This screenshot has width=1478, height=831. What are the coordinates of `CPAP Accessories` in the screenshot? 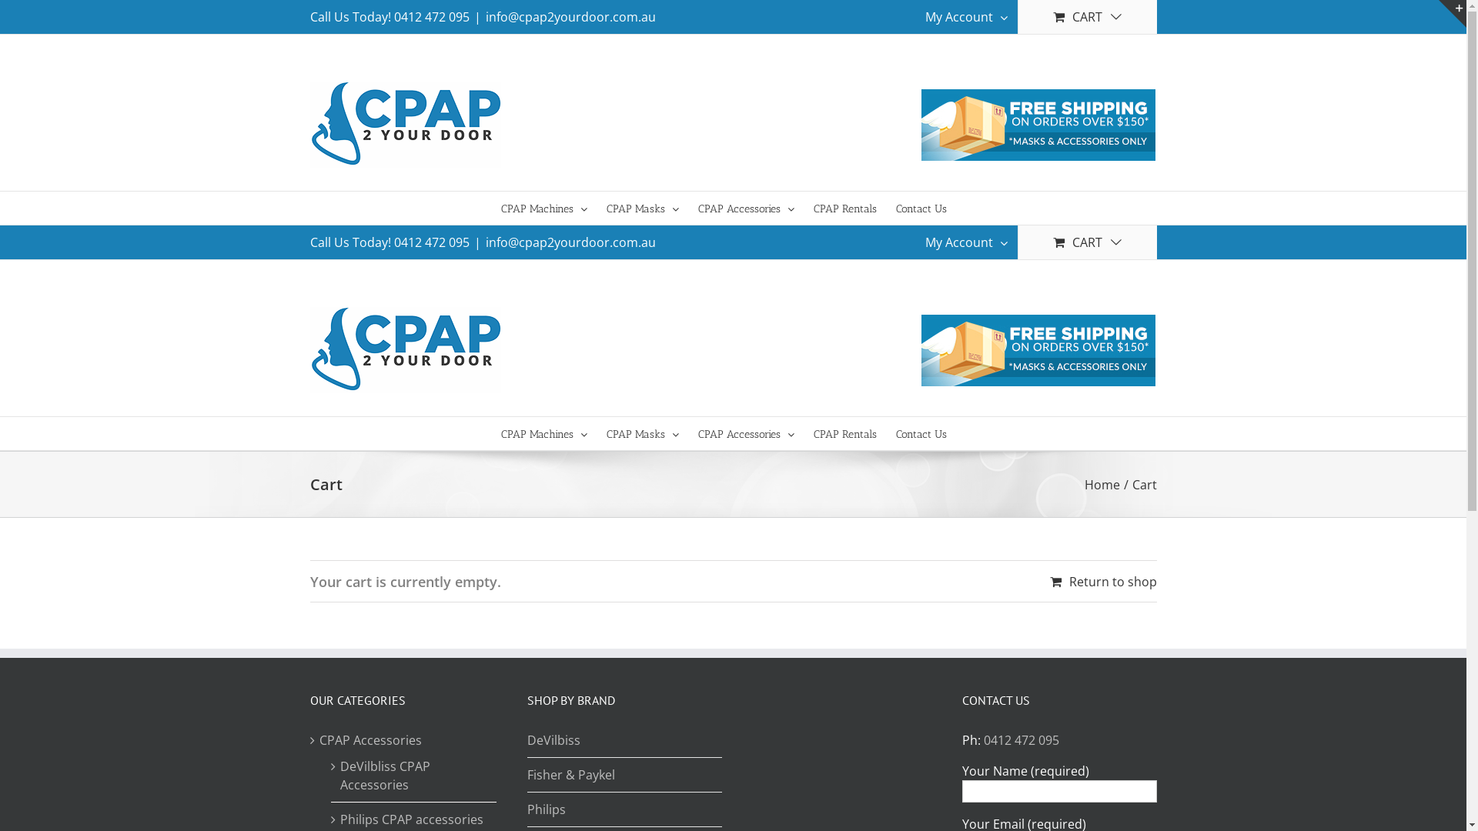 It's located at (745, 434).